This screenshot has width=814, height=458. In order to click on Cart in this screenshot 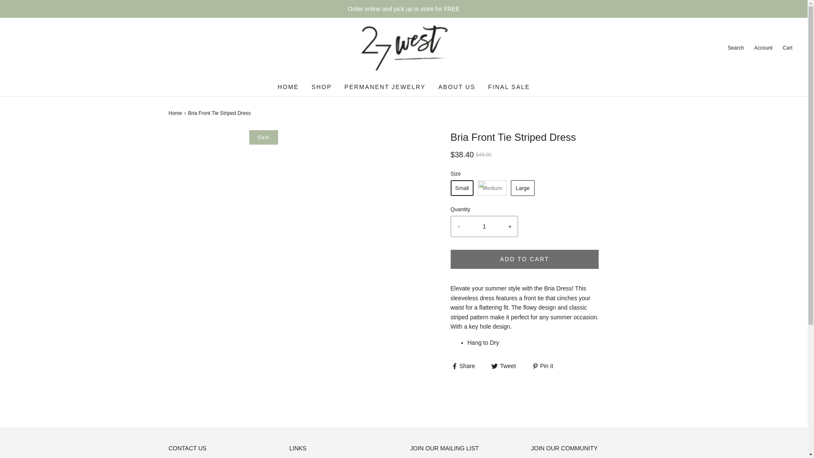, I will do `click(787, 48)`.